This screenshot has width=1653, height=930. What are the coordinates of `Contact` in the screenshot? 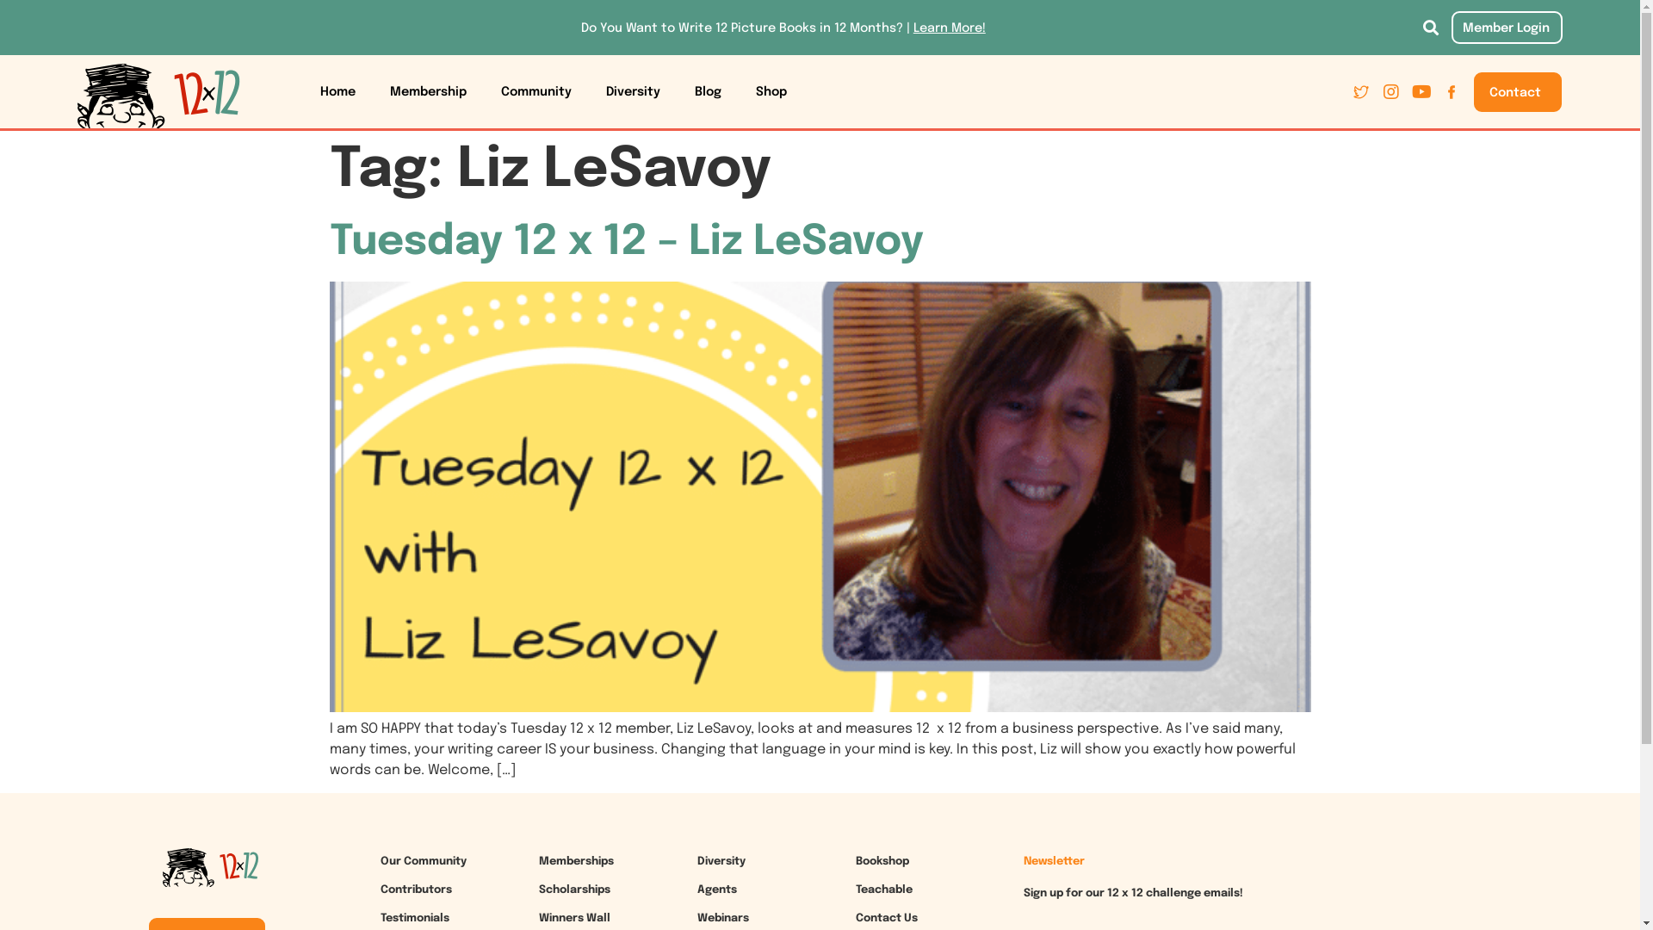 It's located at (1518, 92).